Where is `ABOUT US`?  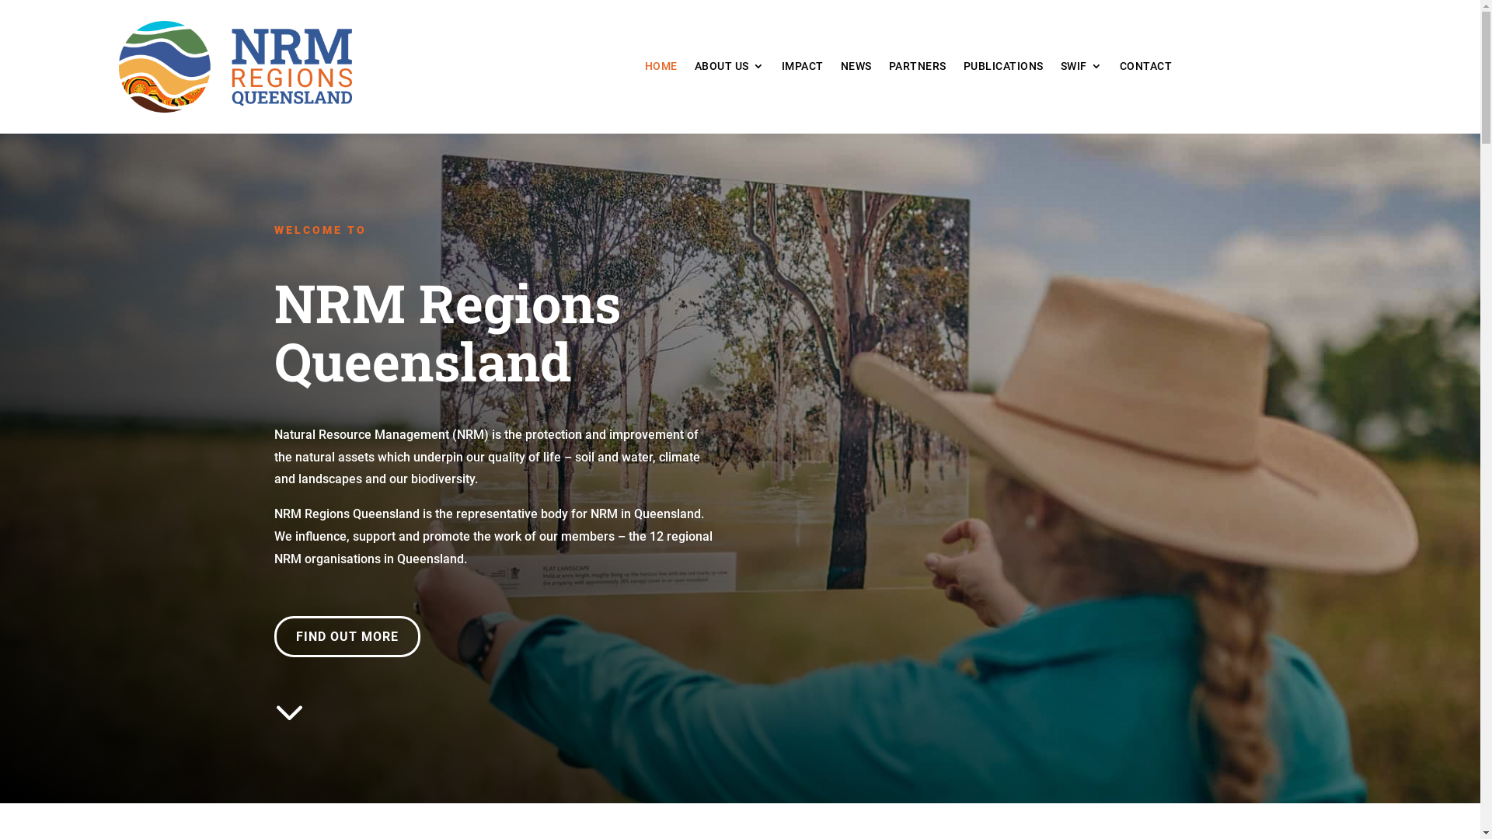 ABOUT US is located at coordinates (729, 69).